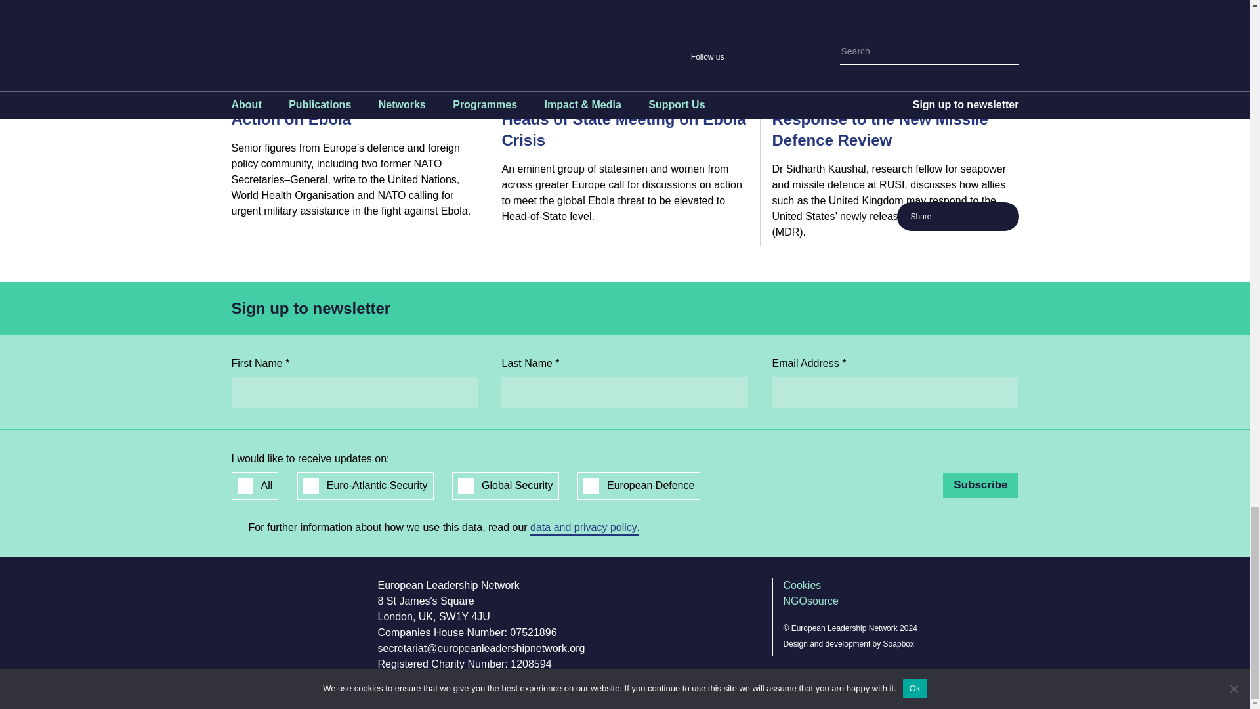 The height and width of the screenshot is (709, 1260). I want to click on Subscribe, so click(980, 485).